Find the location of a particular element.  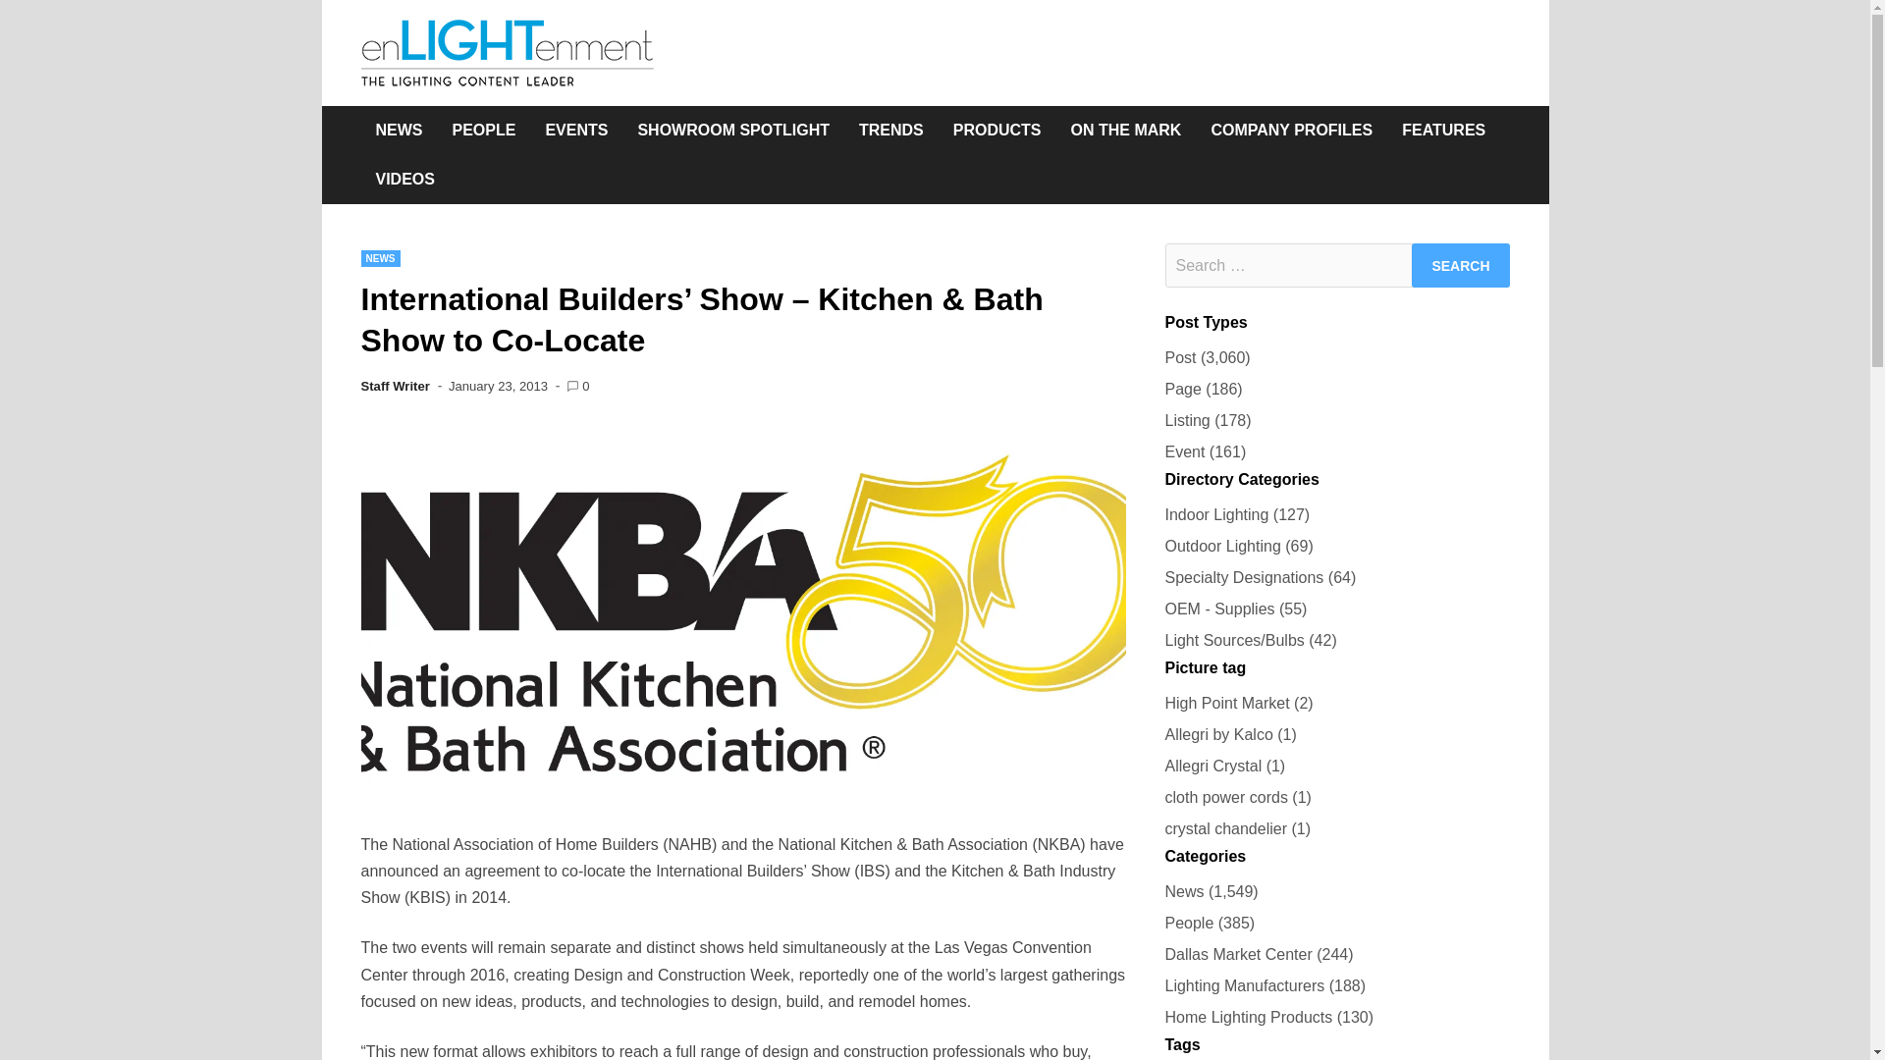

FEATURES is located at coordinates (1443, 130).